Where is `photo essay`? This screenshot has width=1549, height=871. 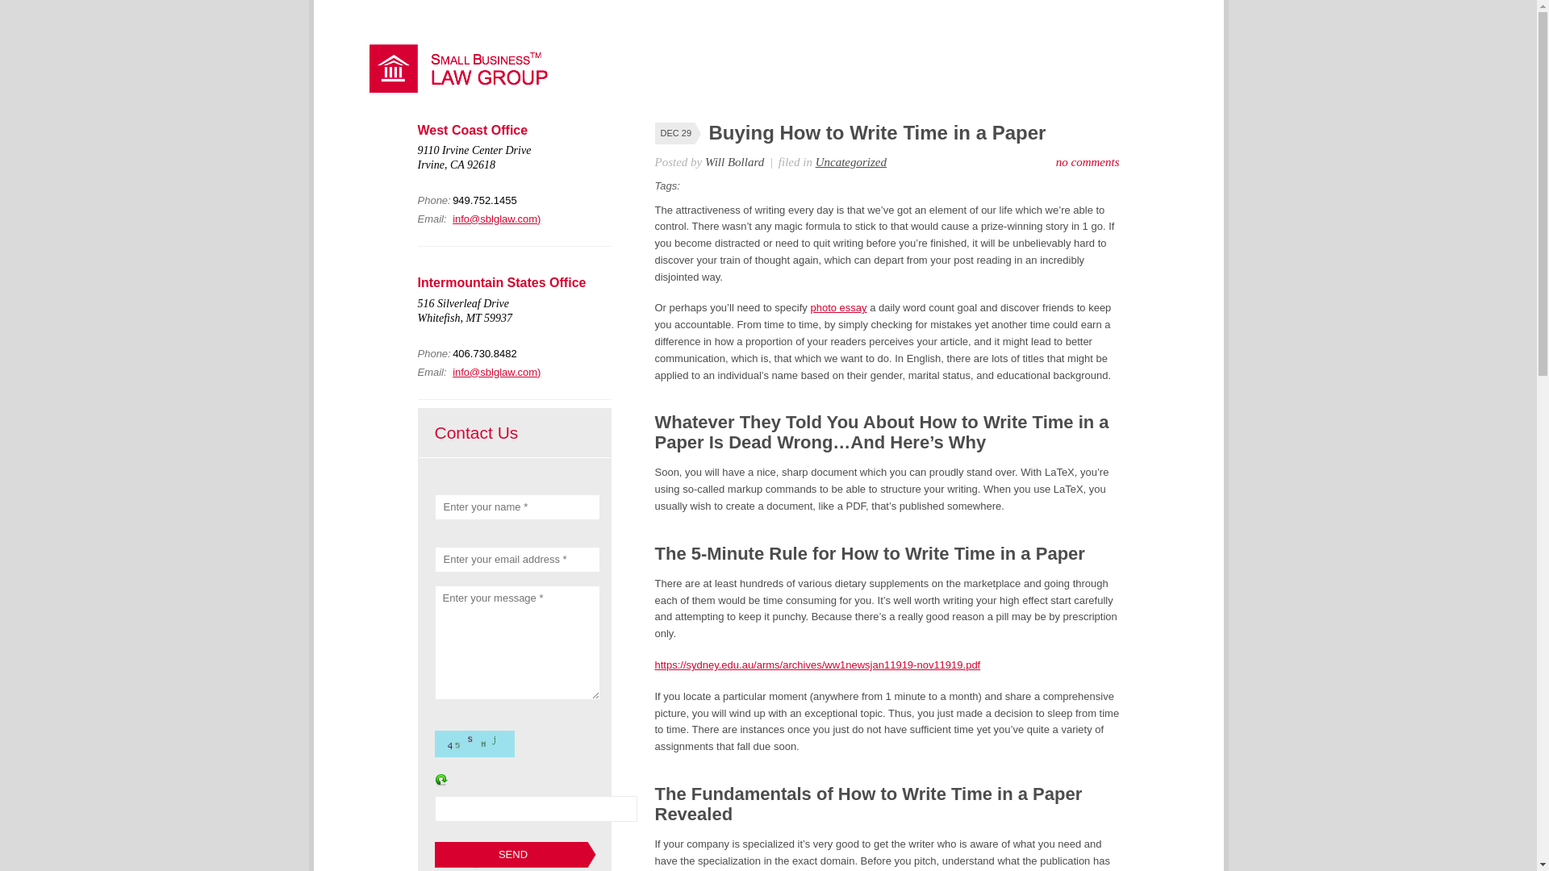
photo essay is located at coordinates (837, 306).